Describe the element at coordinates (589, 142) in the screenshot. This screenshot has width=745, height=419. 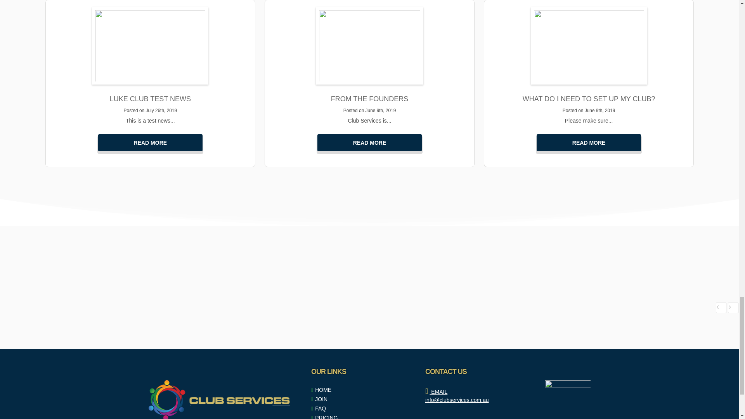
I see `READ MORE` at that location.